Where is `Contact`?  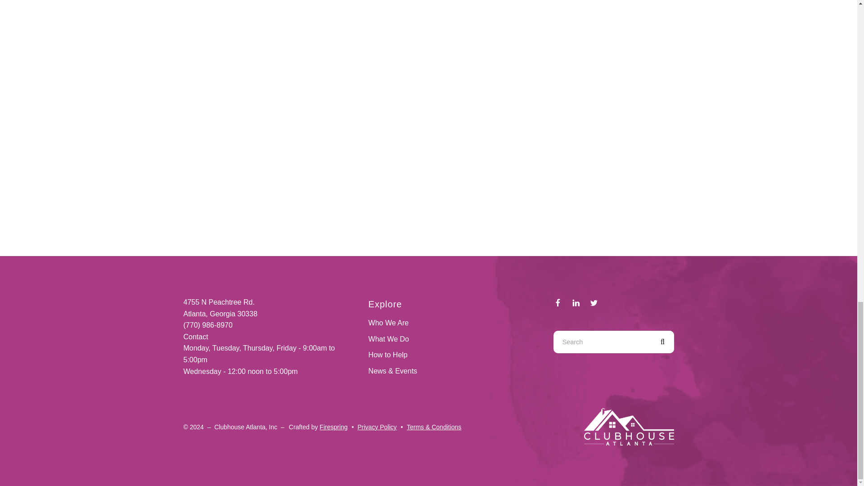 Contact is located at coordinates (195, 337).